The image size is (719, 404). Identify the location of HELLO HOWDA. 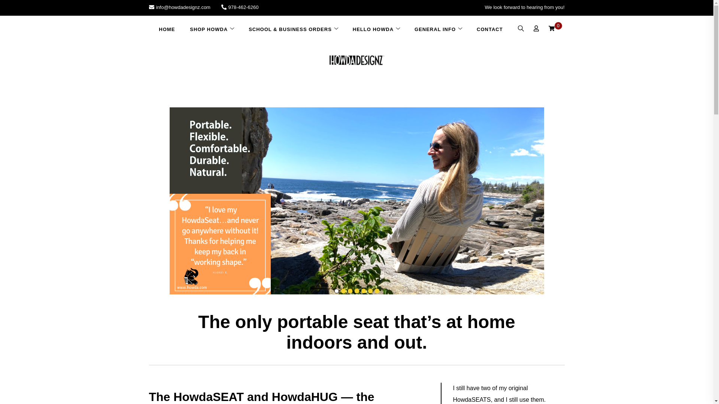
(373, 30).